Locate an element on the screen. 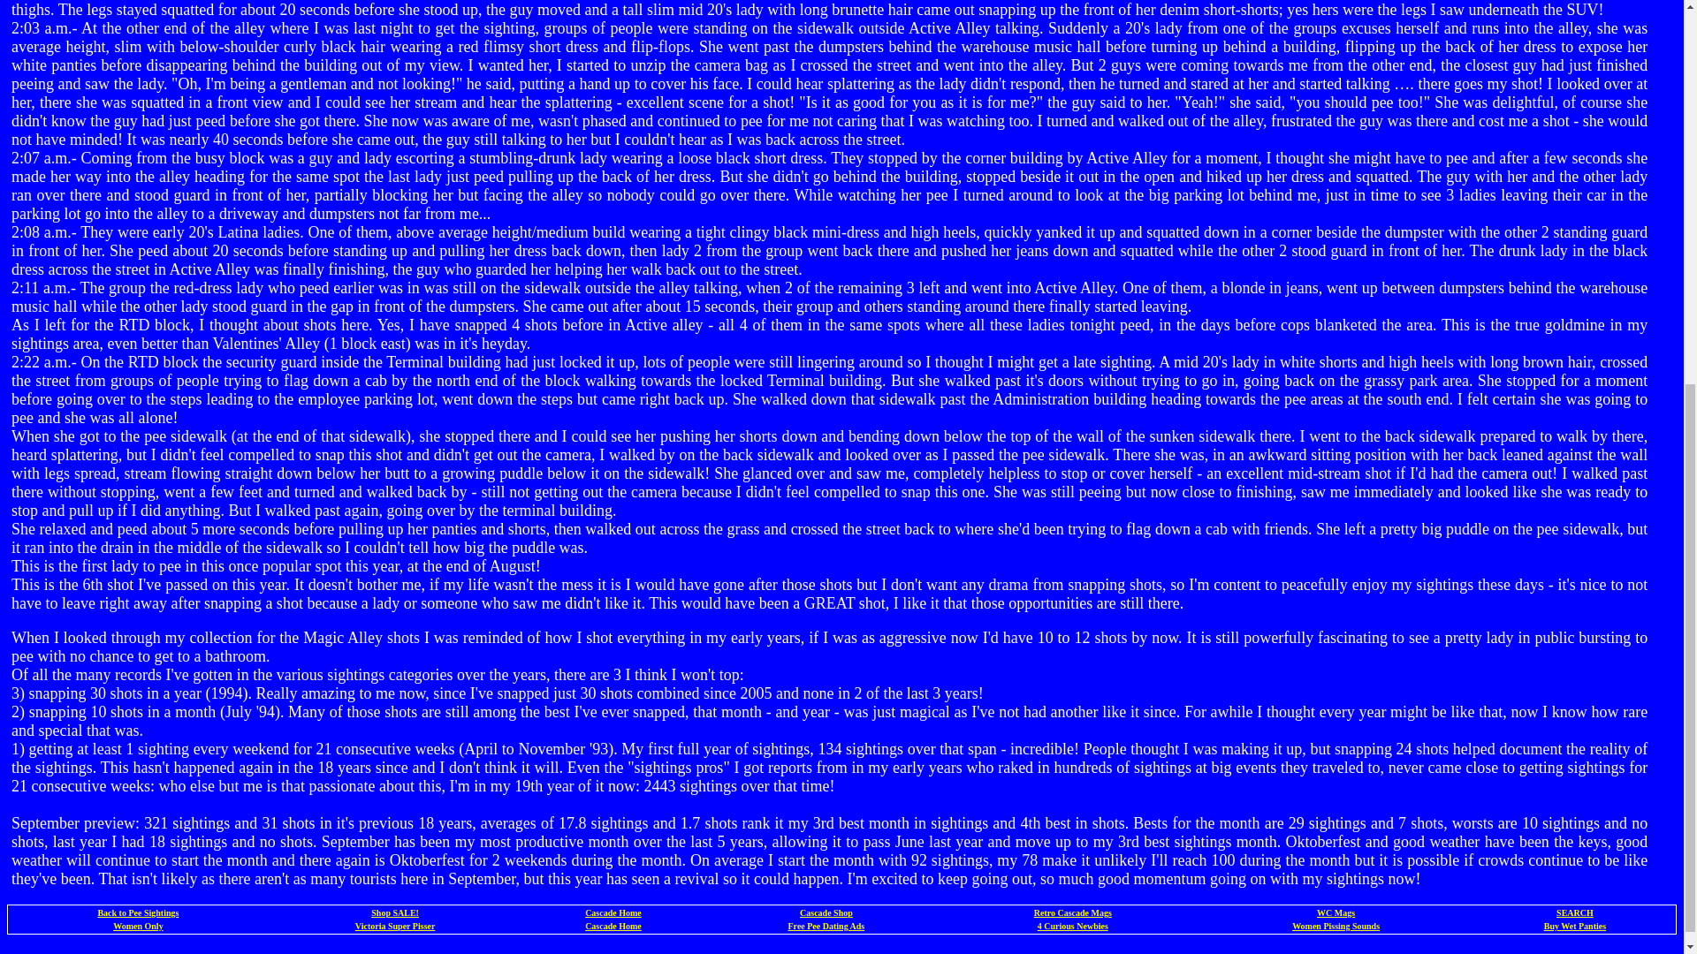 This screenshot has width=1697, height=954. Women Pissing Sounds is located at coordinates (1335, 926).